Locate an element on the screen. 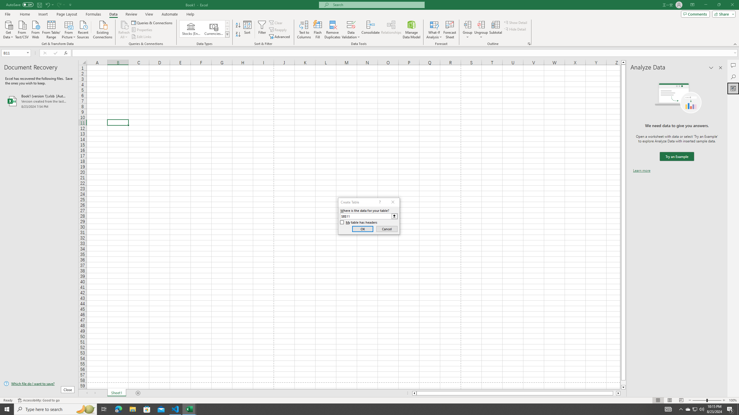  We need data to give you answers. Try an Example is located at coordinates (677, 157).